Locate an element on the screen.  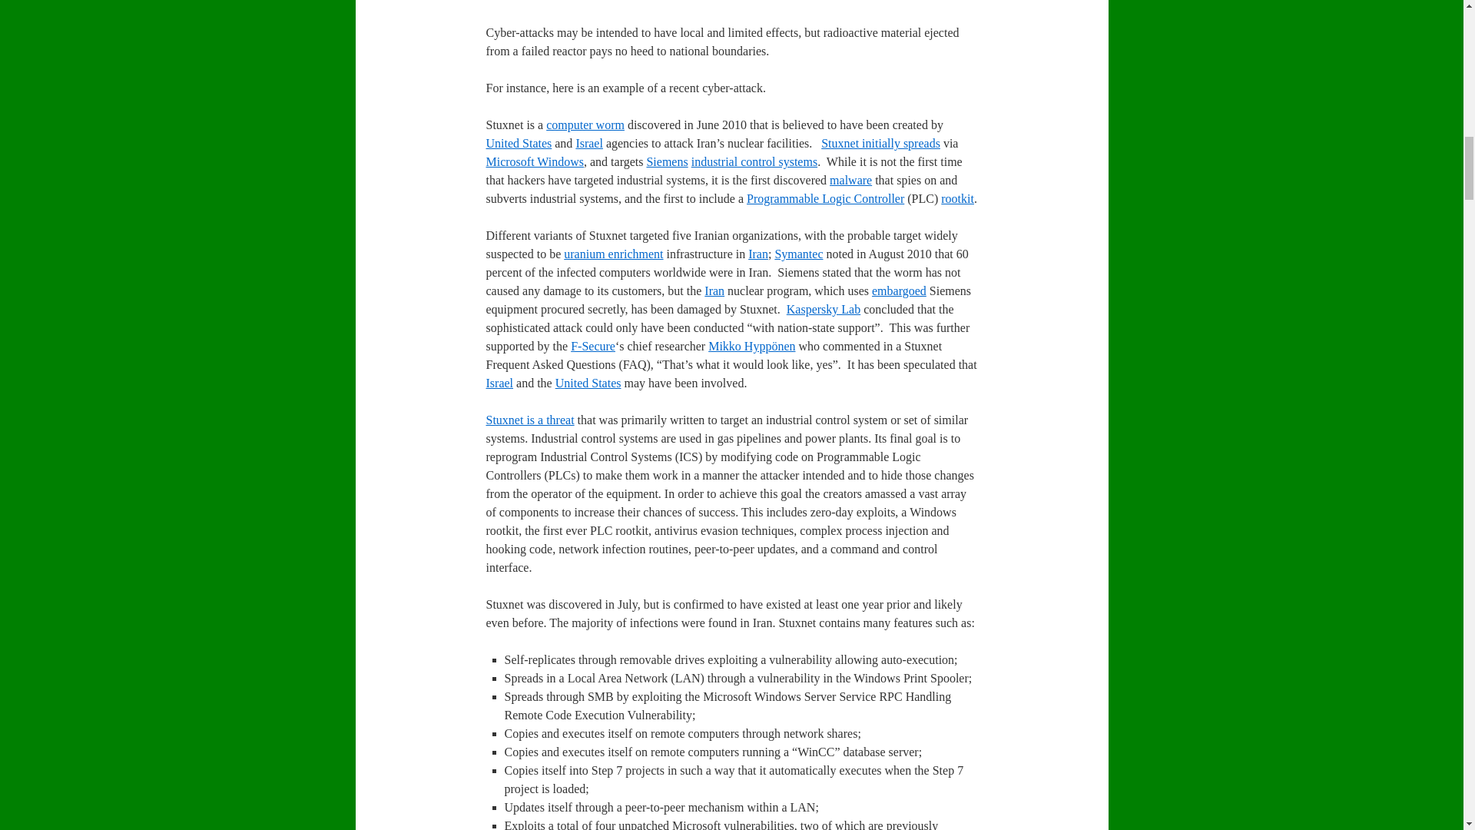
Programmable logic controller is located at coordinates (825, 198).